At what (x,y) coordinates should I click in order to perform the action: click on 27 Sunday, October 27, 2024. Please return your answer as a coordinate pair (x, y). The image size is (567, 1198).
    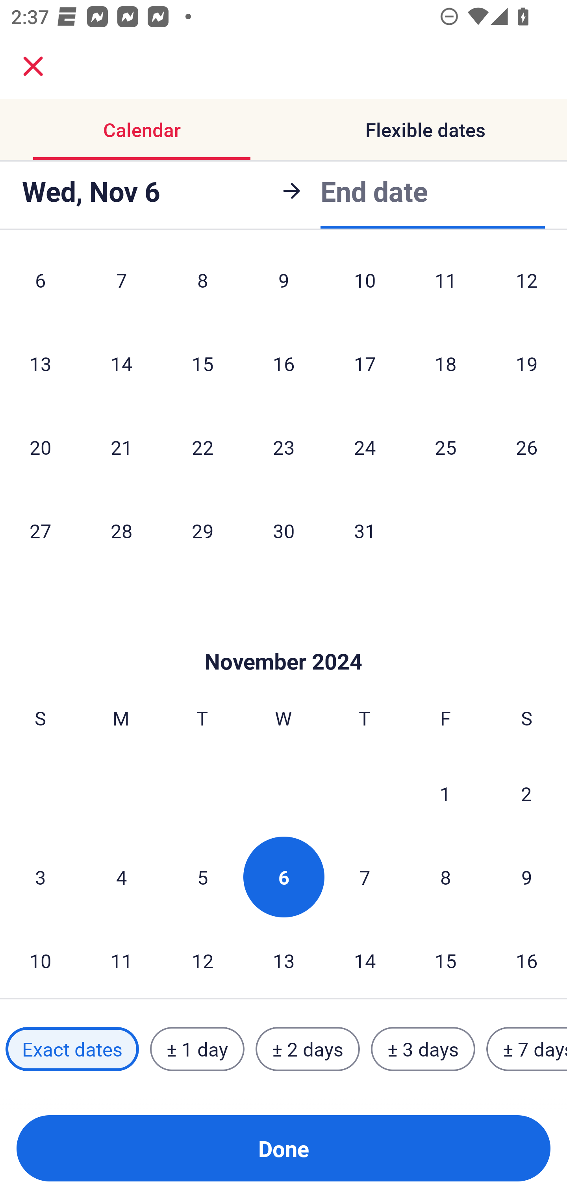
    Looking at the image, I should click on (40, 530).